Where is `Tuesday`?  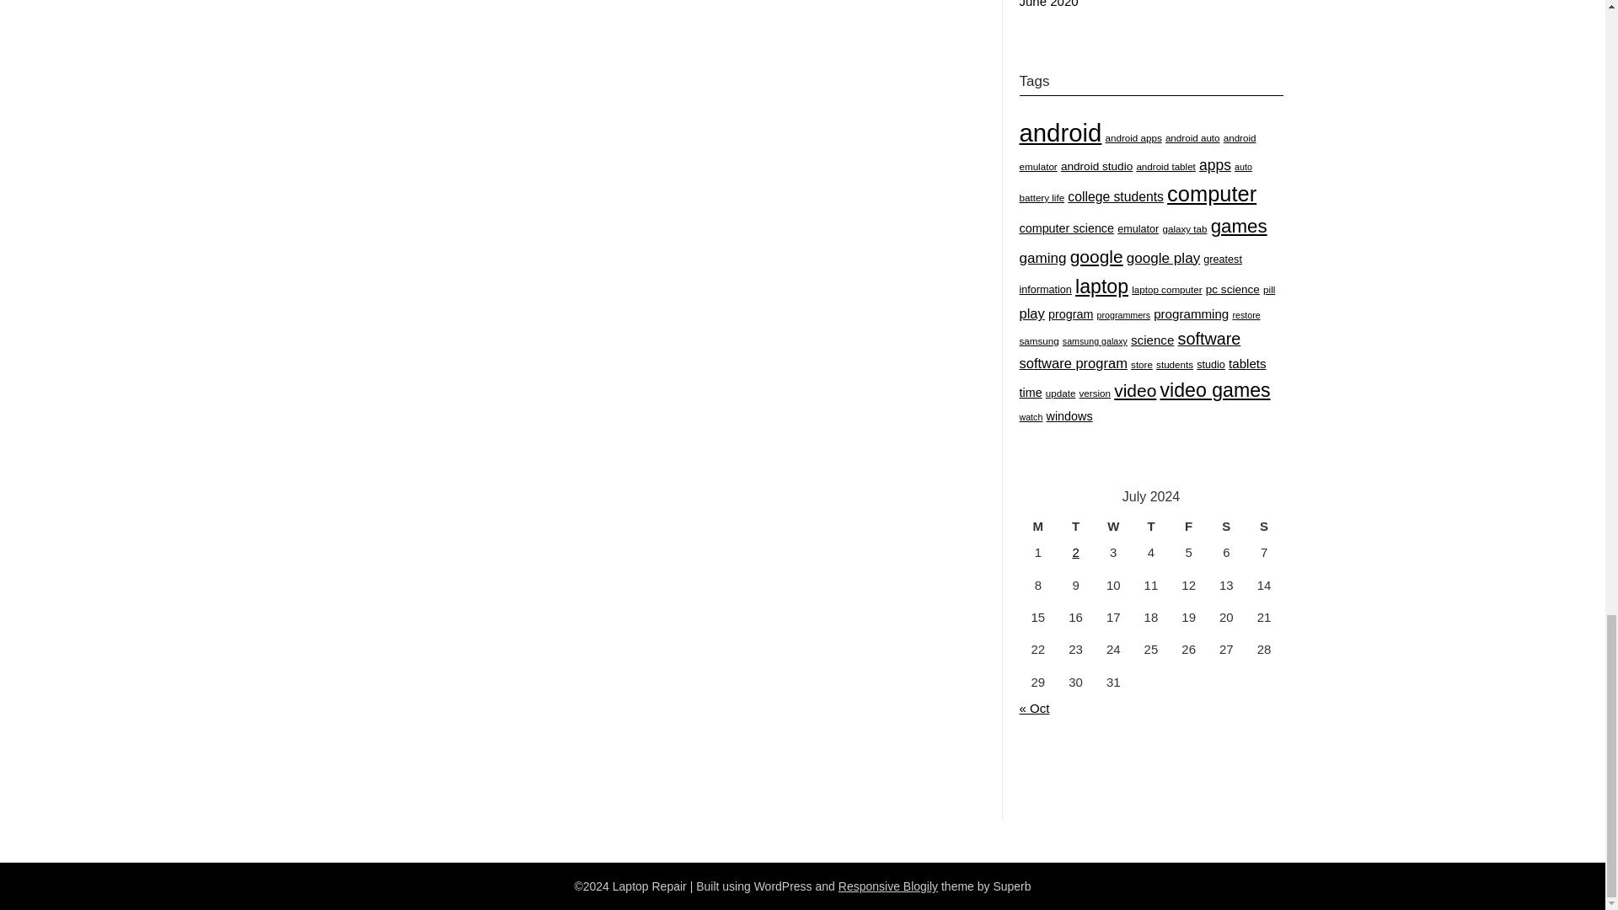
Tuesday is located at coordinates (1075, 527).